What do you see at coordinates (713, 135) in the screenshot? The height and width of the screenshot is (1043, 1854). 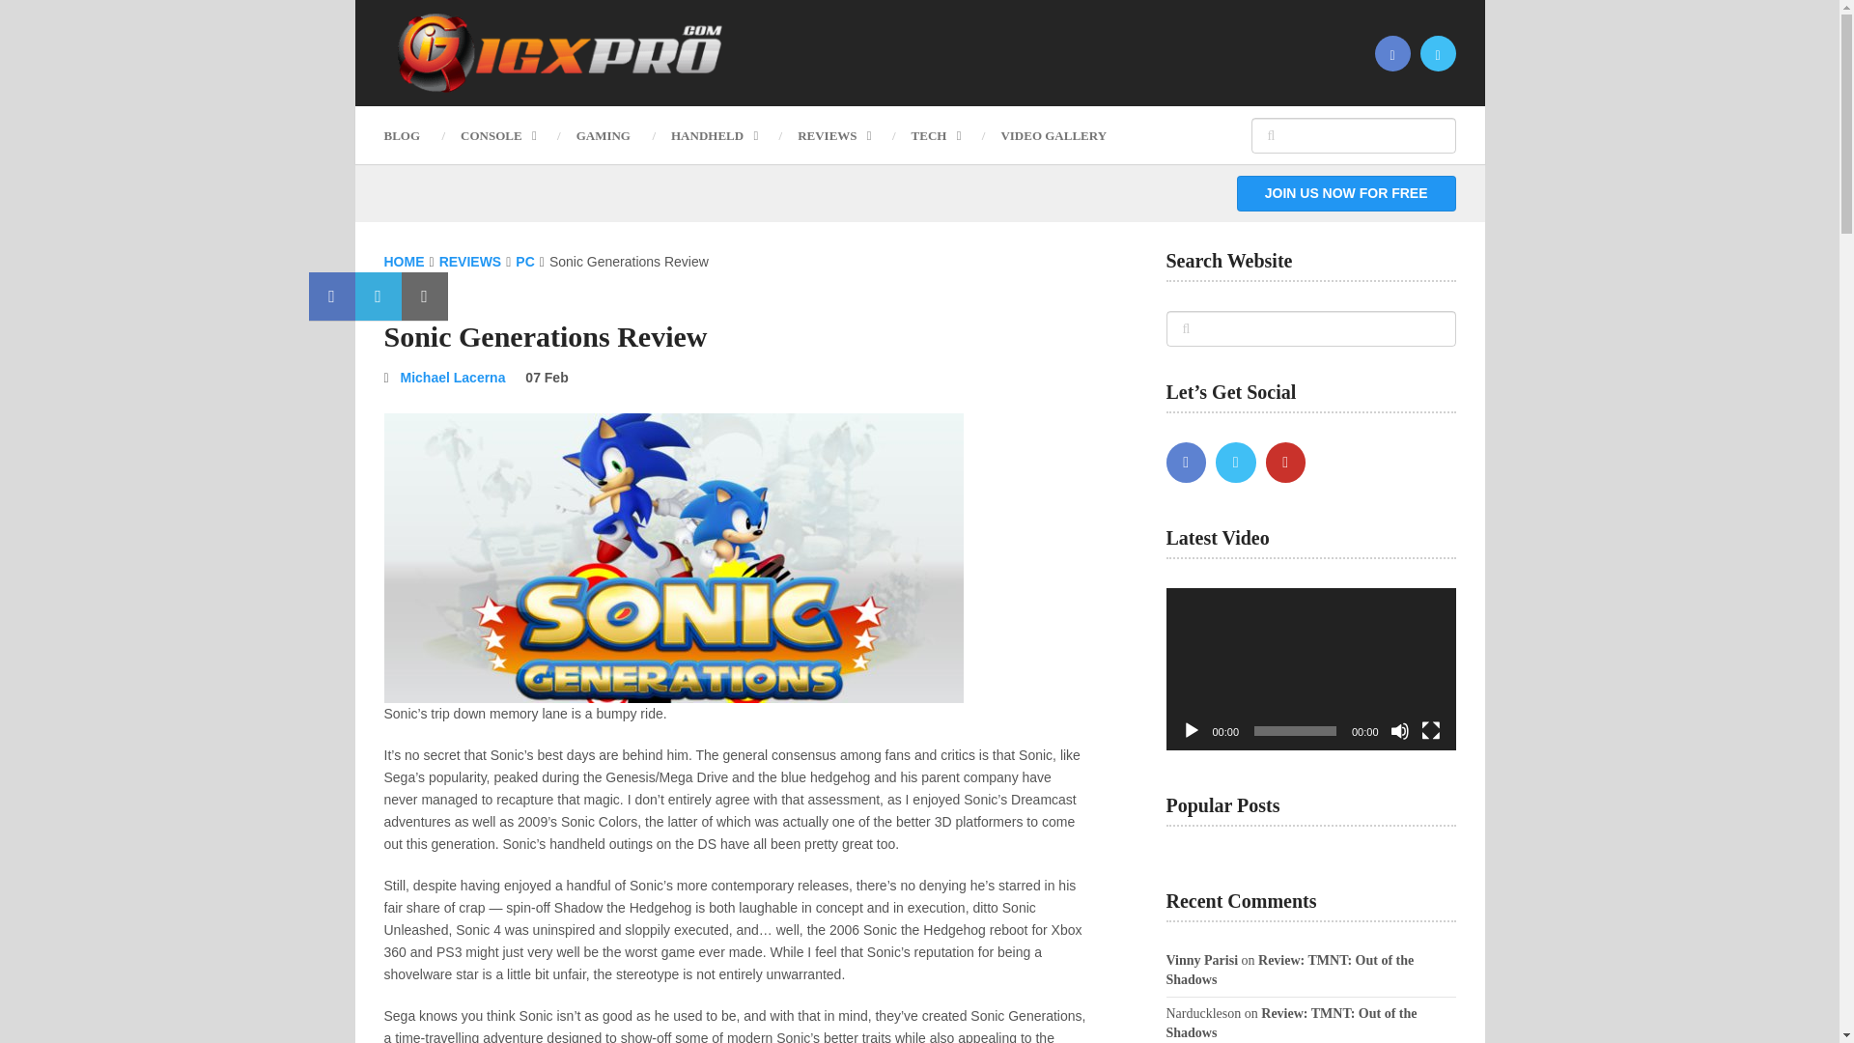 I see `HANDHELD` at bounding box center [713, 135].